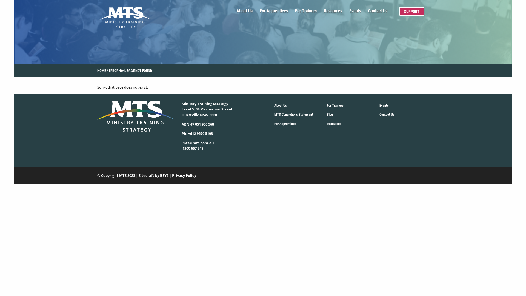 The height and width of the screenshot is (296, 526). What do you see at coordinates (387, 115) in the screenshot?
I see `Contact Us` at bounding box center [387, 115].